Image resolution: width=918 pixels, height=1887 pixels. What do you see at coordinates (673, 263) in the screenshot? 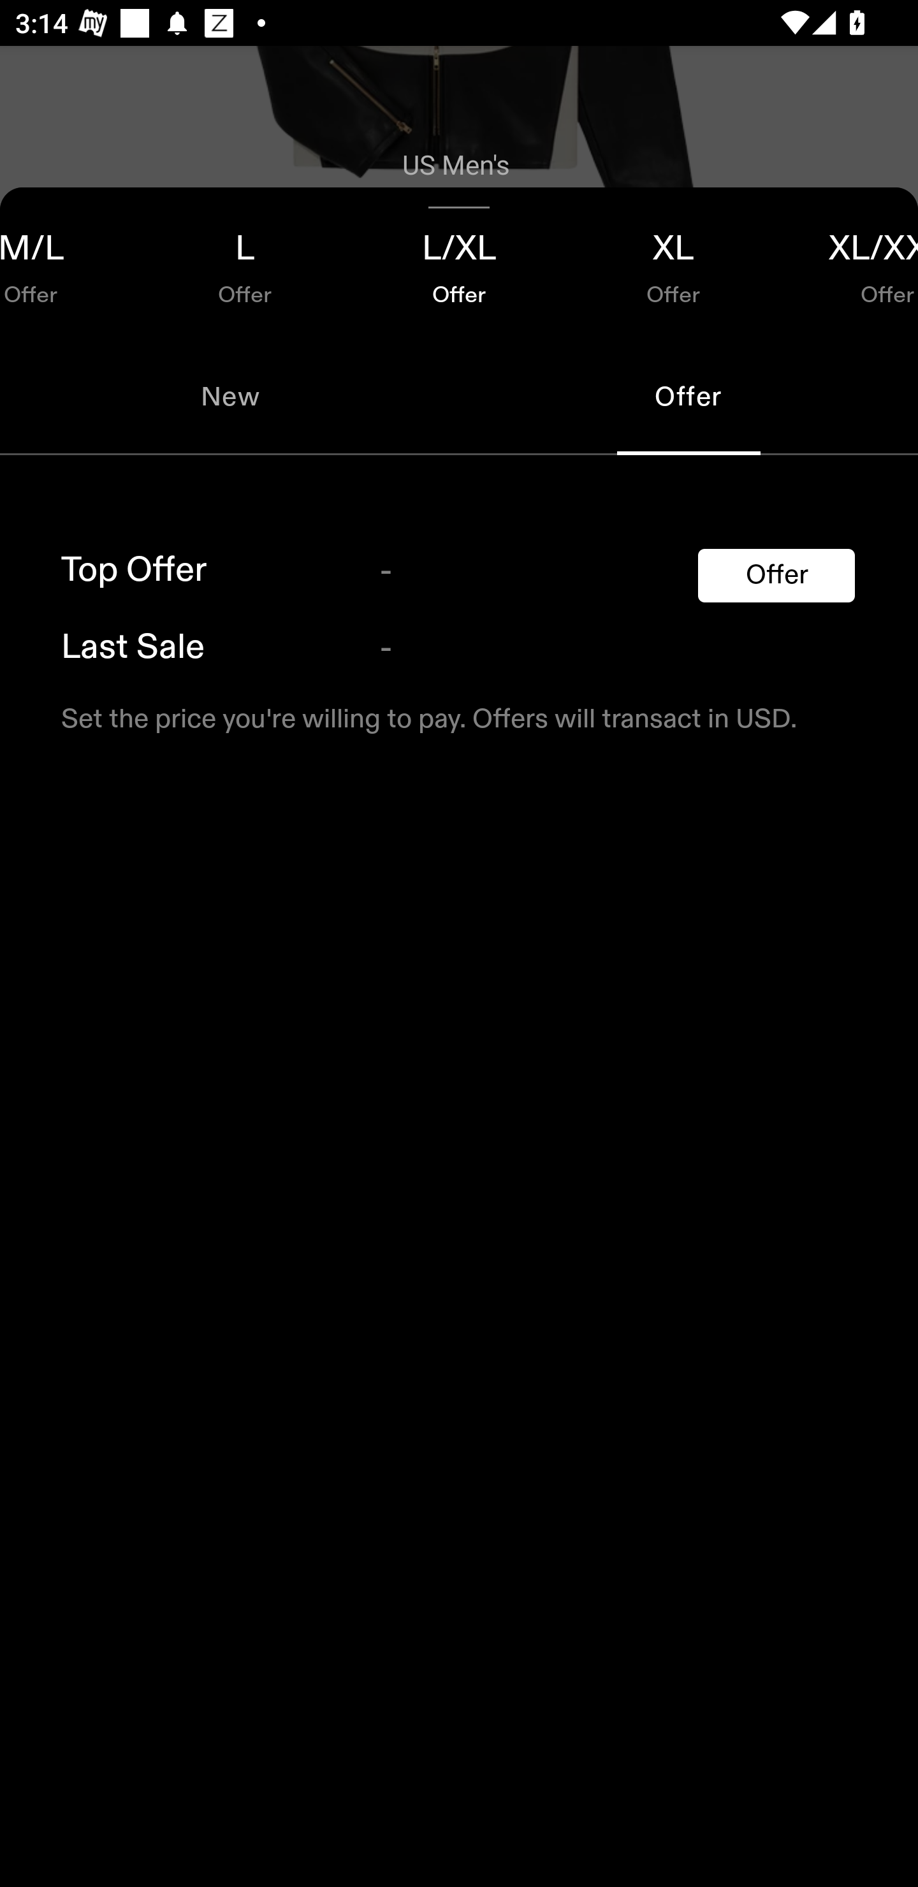
I see `XL Offer` at bounding box center [673, 263].